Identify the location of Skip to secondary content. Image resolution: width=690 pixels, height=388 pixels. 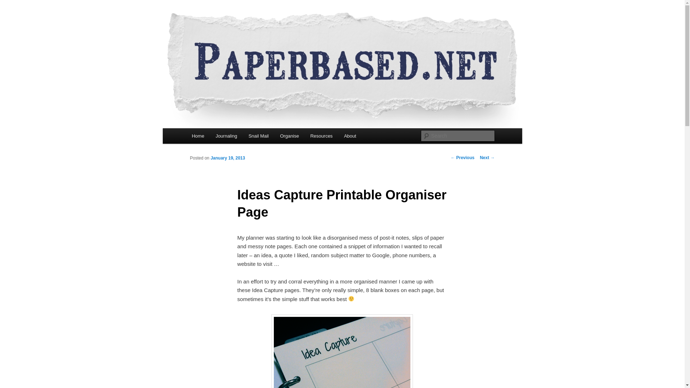
(227, 137).